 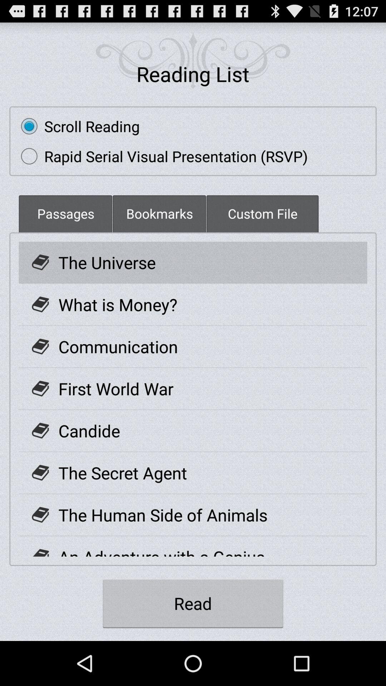 What do you see at coordinates (76, 126) in the screenshot?
I see `turn off the radio button above the rapid serial visual item` at bounding box center [76, 126].